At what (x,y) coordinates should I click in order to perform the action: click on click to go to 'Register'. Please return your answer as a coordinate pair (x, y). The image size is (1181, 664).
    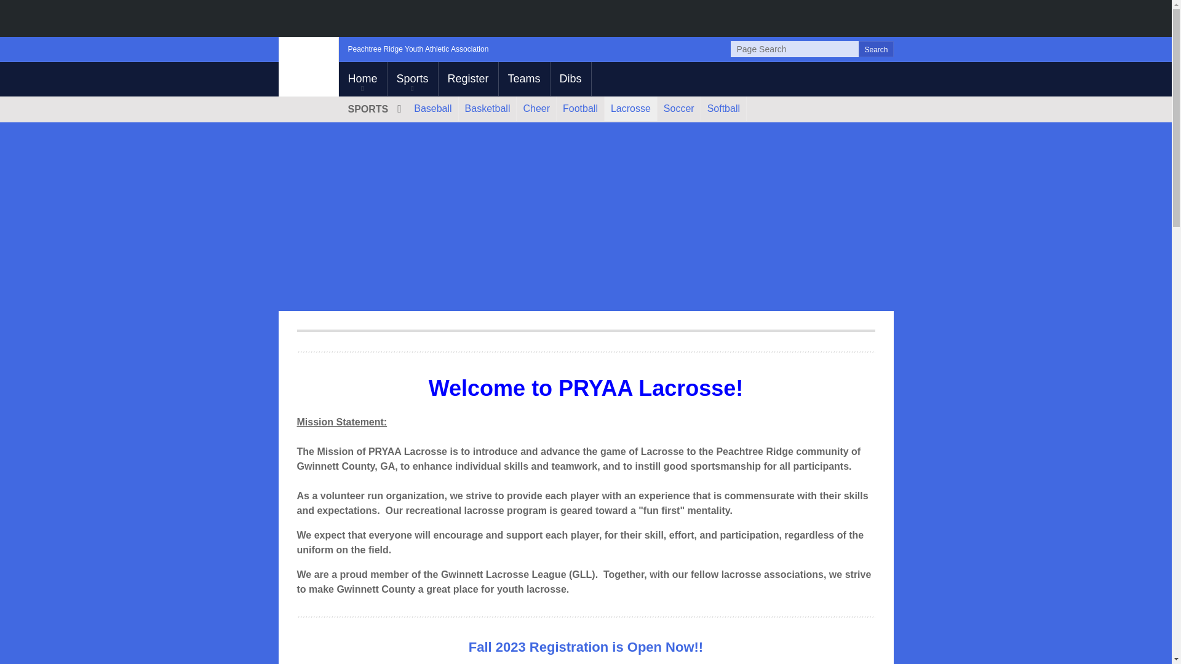
    Looking at the image, I should click on (468, 79).